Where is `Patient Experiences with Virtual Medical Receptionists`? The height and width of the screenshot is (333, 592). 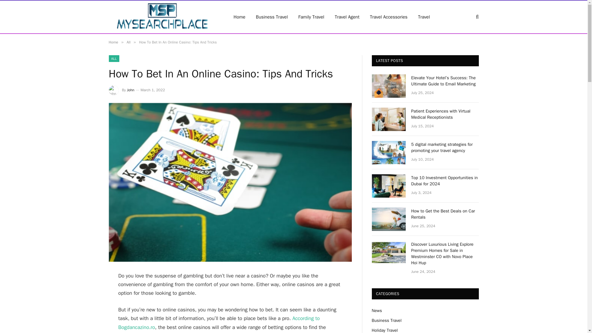 Patient Experiences with Virtual Medical Receptionists is located at coordinates (388, 119).